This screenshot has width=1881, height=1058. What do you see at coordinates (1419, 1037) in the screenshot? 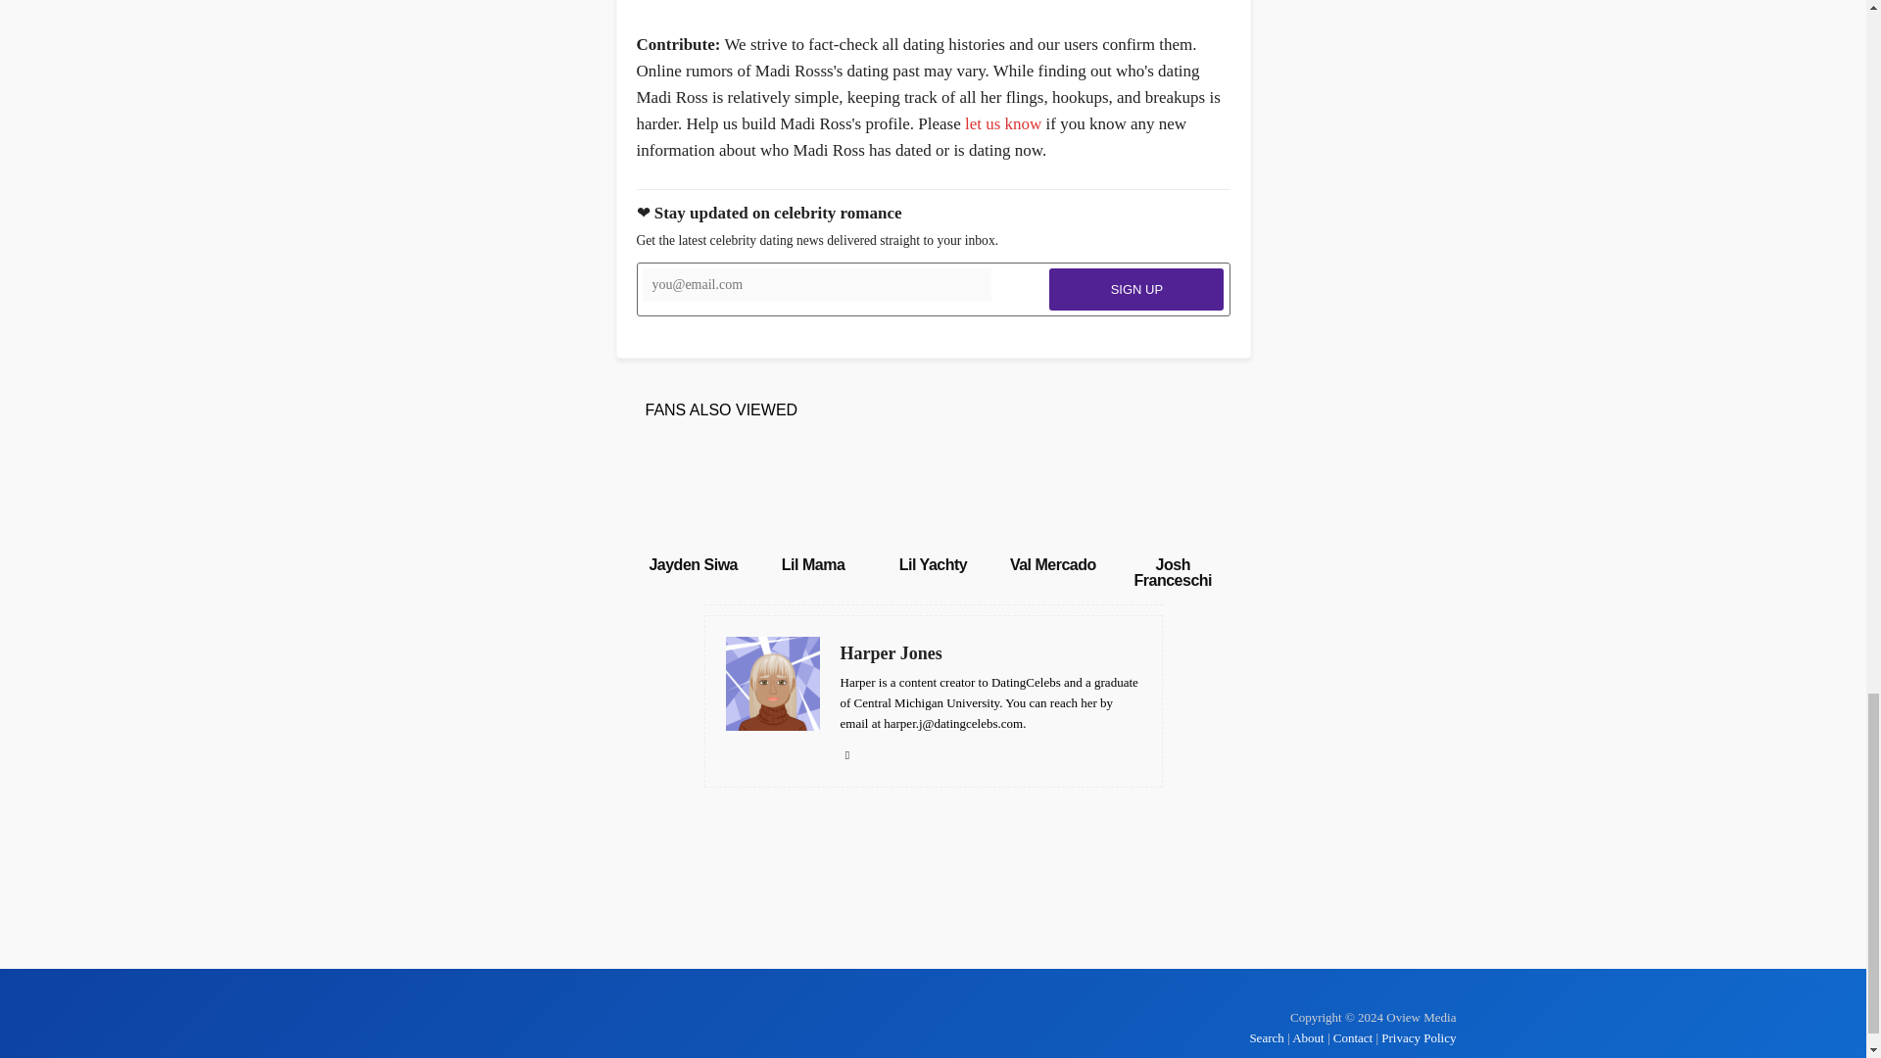
I see `Privacy Policy` at bounding box center [1419, 1037].